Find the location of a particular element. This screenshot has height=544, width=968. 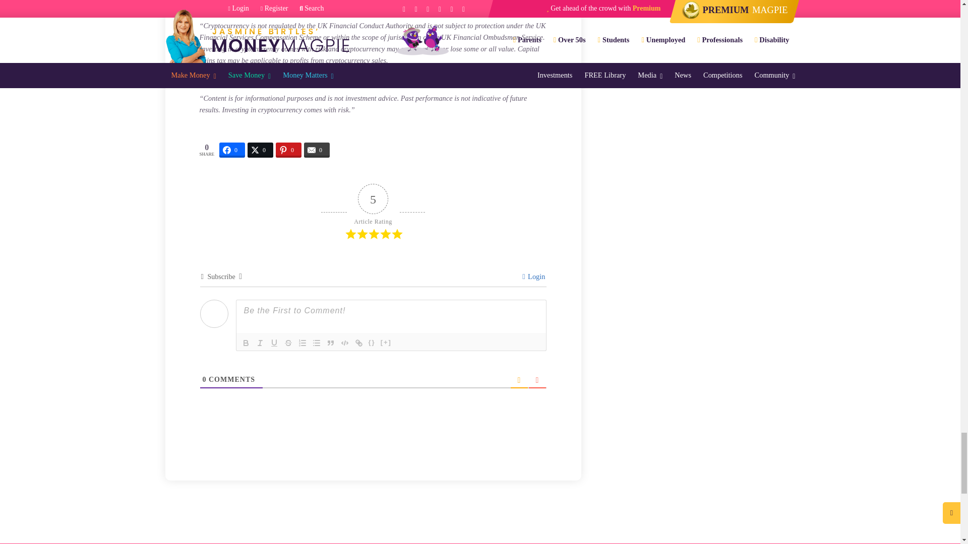

Share on Facebook is located at coordinates (232, 150).